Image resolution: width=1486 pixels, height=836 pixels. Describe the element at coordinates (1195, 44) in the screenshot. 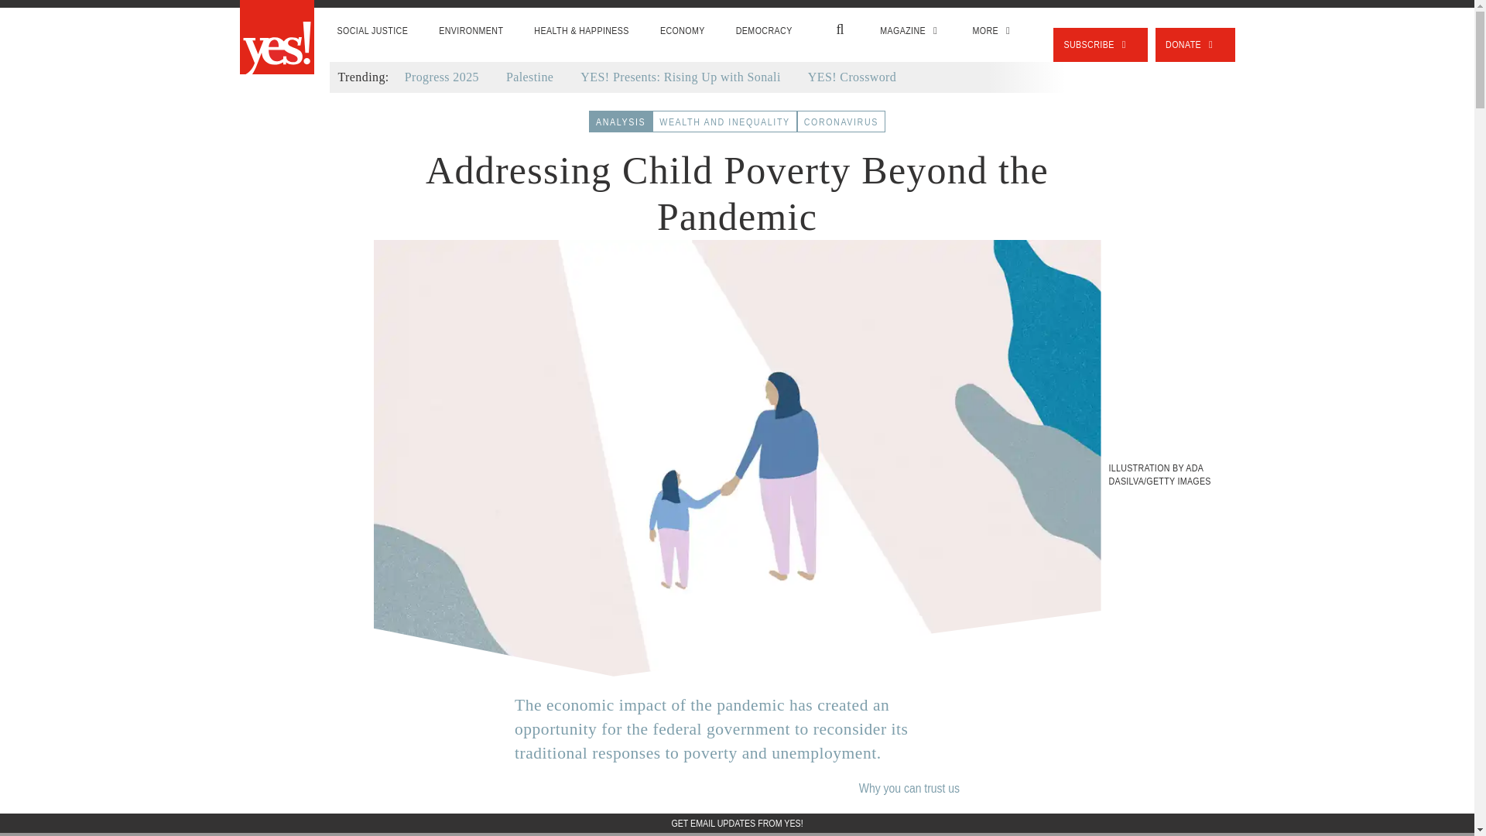

I see `DONATE` at that location.